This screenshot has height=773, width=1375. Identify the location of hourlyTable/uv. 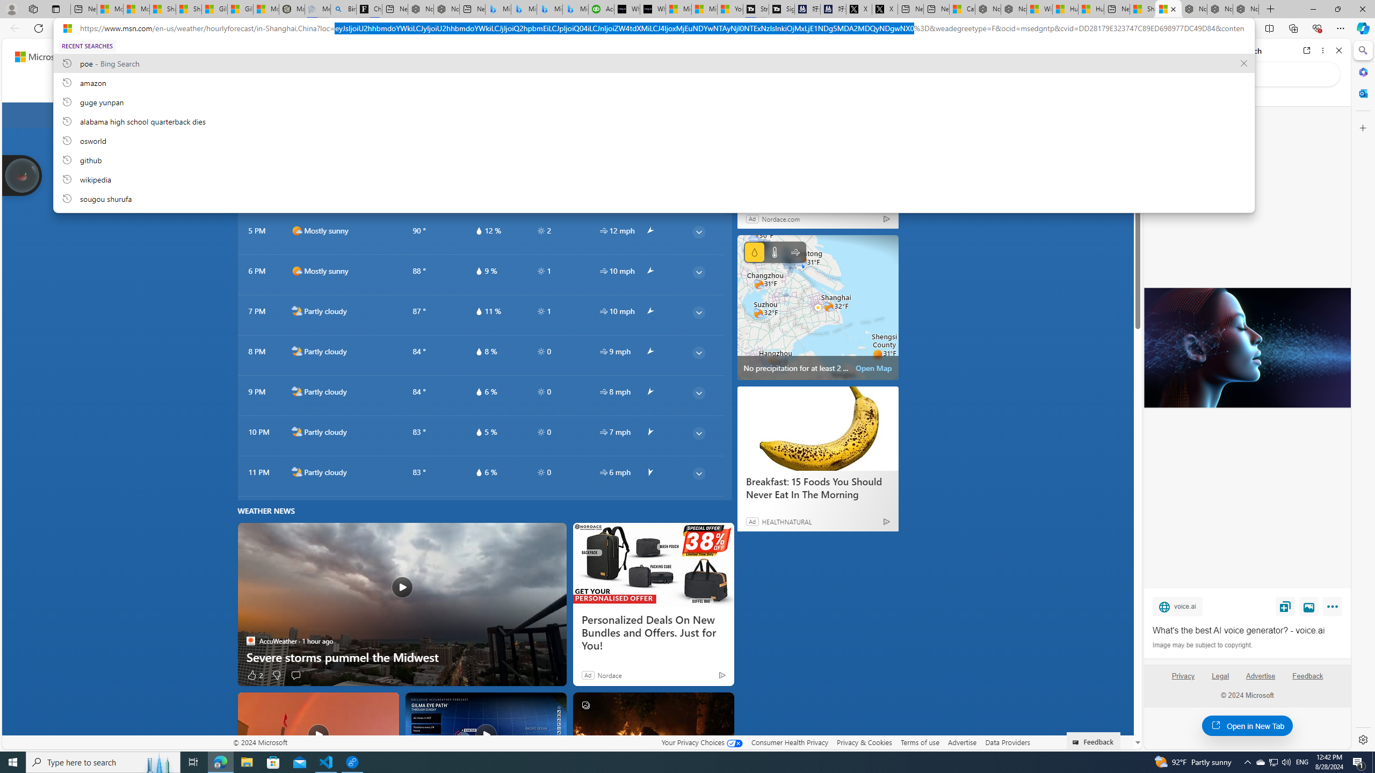
(540, 472).